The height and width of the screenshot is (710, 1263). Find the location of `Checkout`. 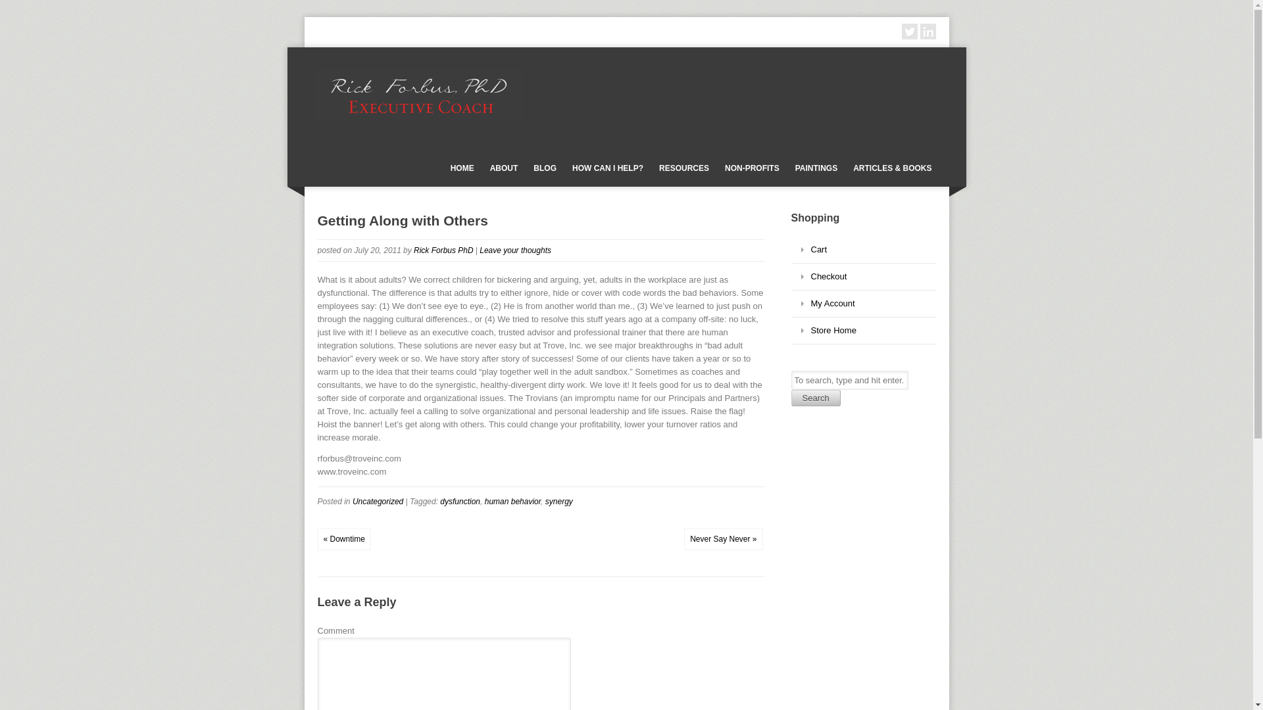

Checkout is located at coordinates (863, 276).